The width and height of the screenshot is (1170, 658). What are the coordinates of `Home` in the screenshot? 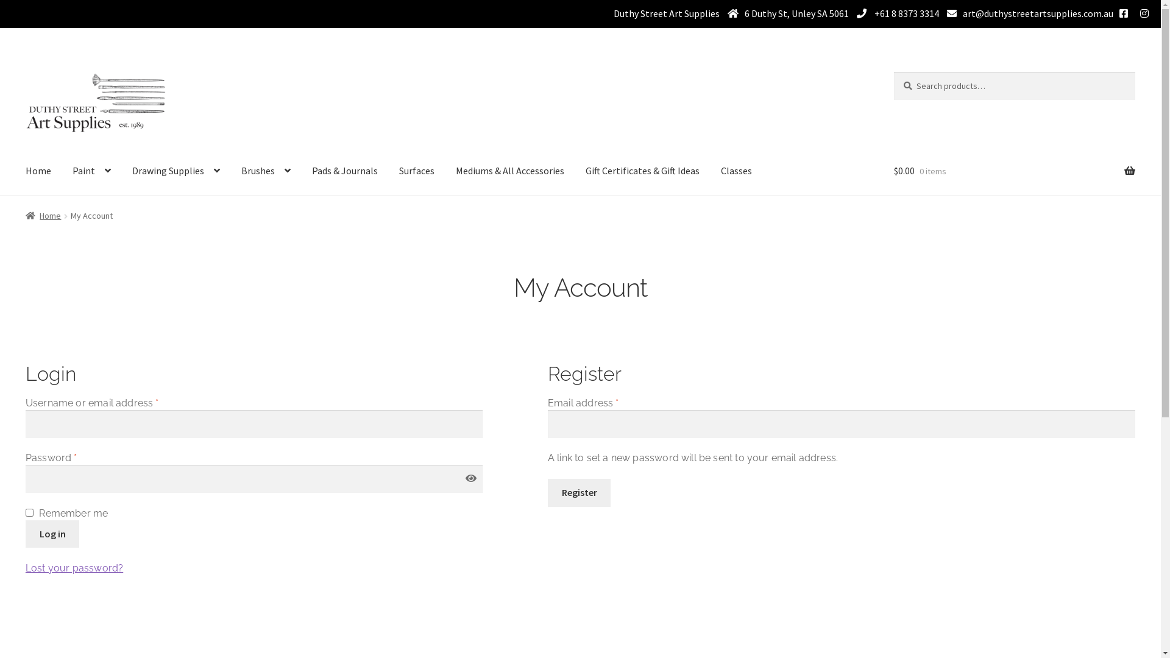 It's located at (44, 216).